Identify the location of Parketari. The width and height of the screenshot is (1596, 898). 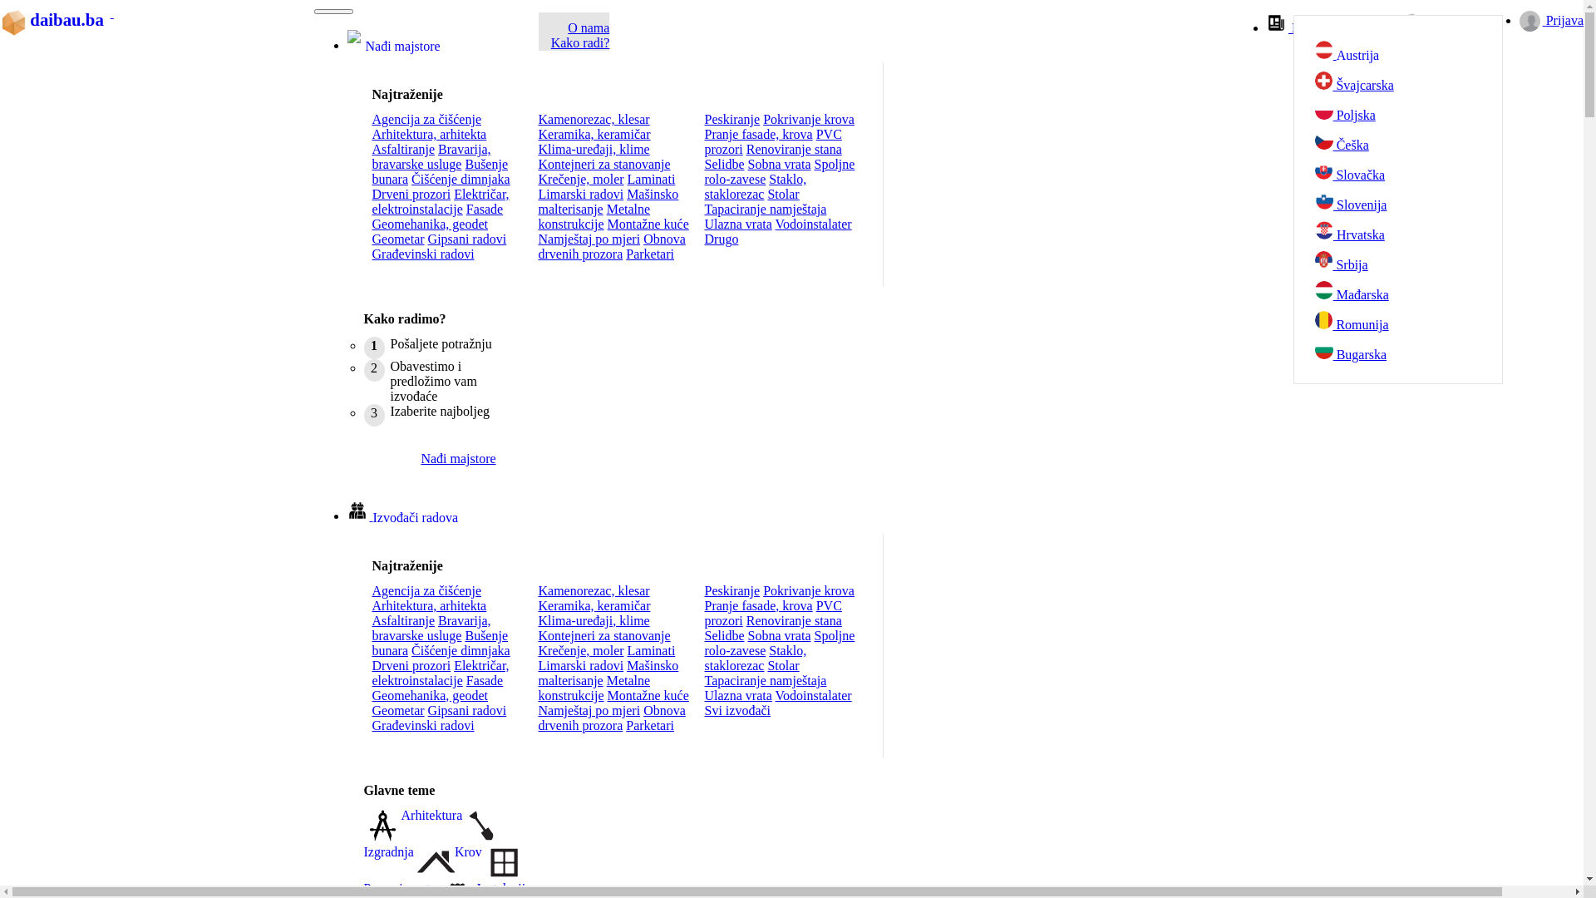
(650, 254).